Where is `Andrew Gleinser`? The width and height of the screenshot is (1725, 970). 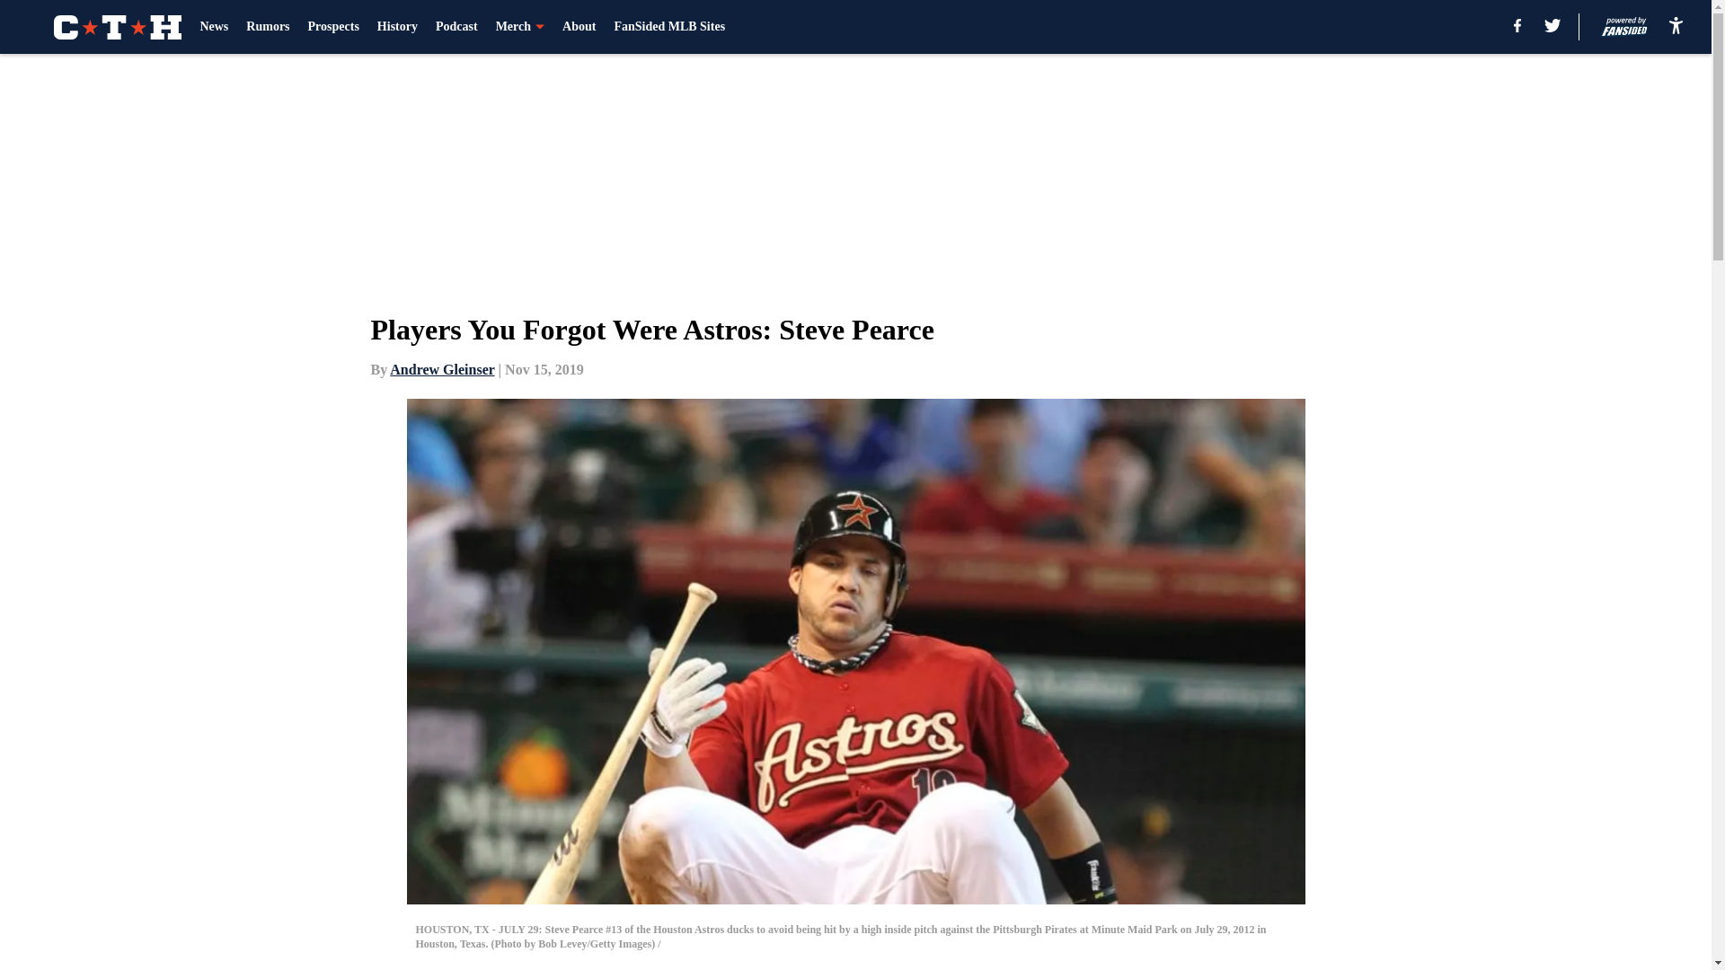
Andrew Gleinser is located at coordinates (441, 369).